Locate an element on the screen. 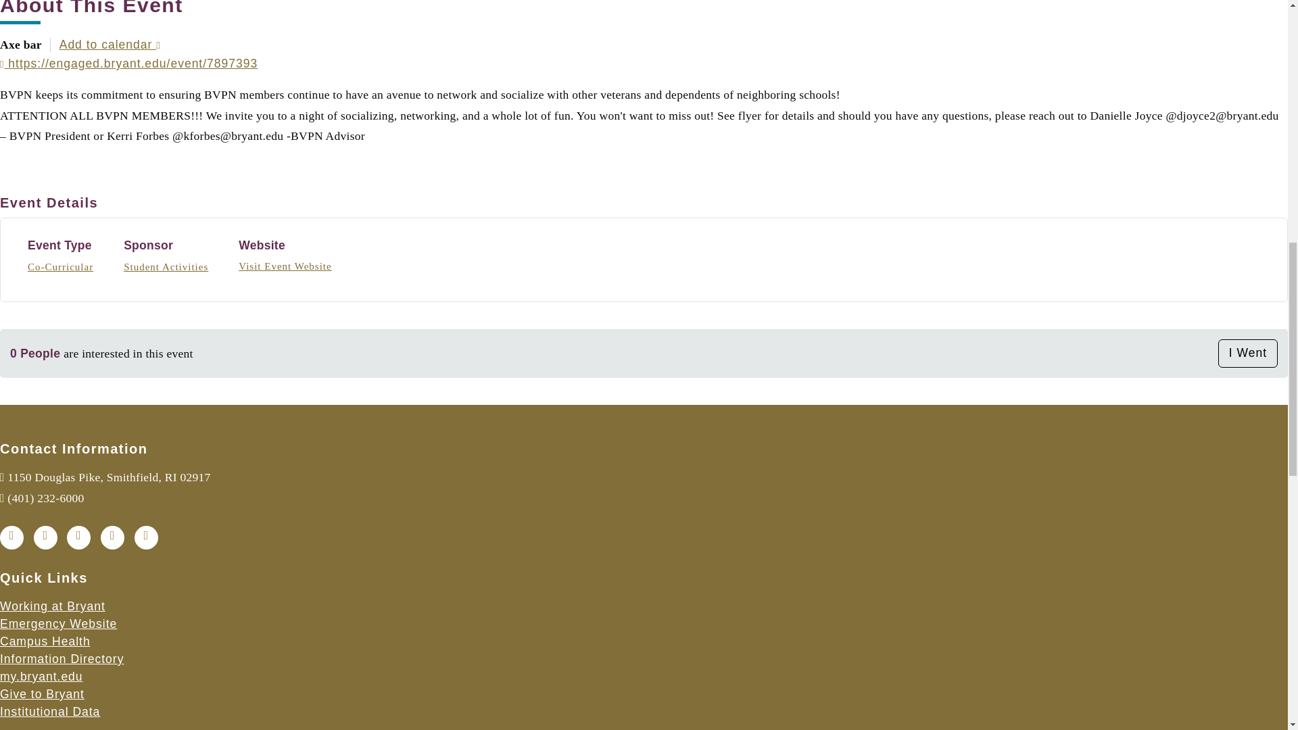 The height and width of the screenshot is (730, 1298). Visit Event Website is located at coordinates (285, 266).